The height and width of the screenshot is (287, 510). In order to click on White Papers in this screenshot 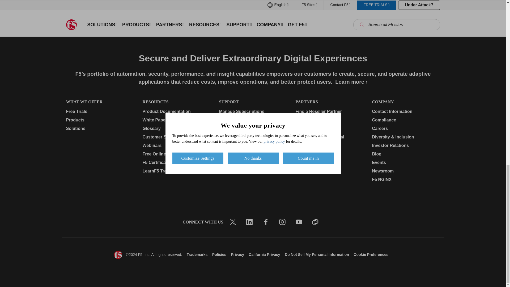, I will do `click(176, 120)`.